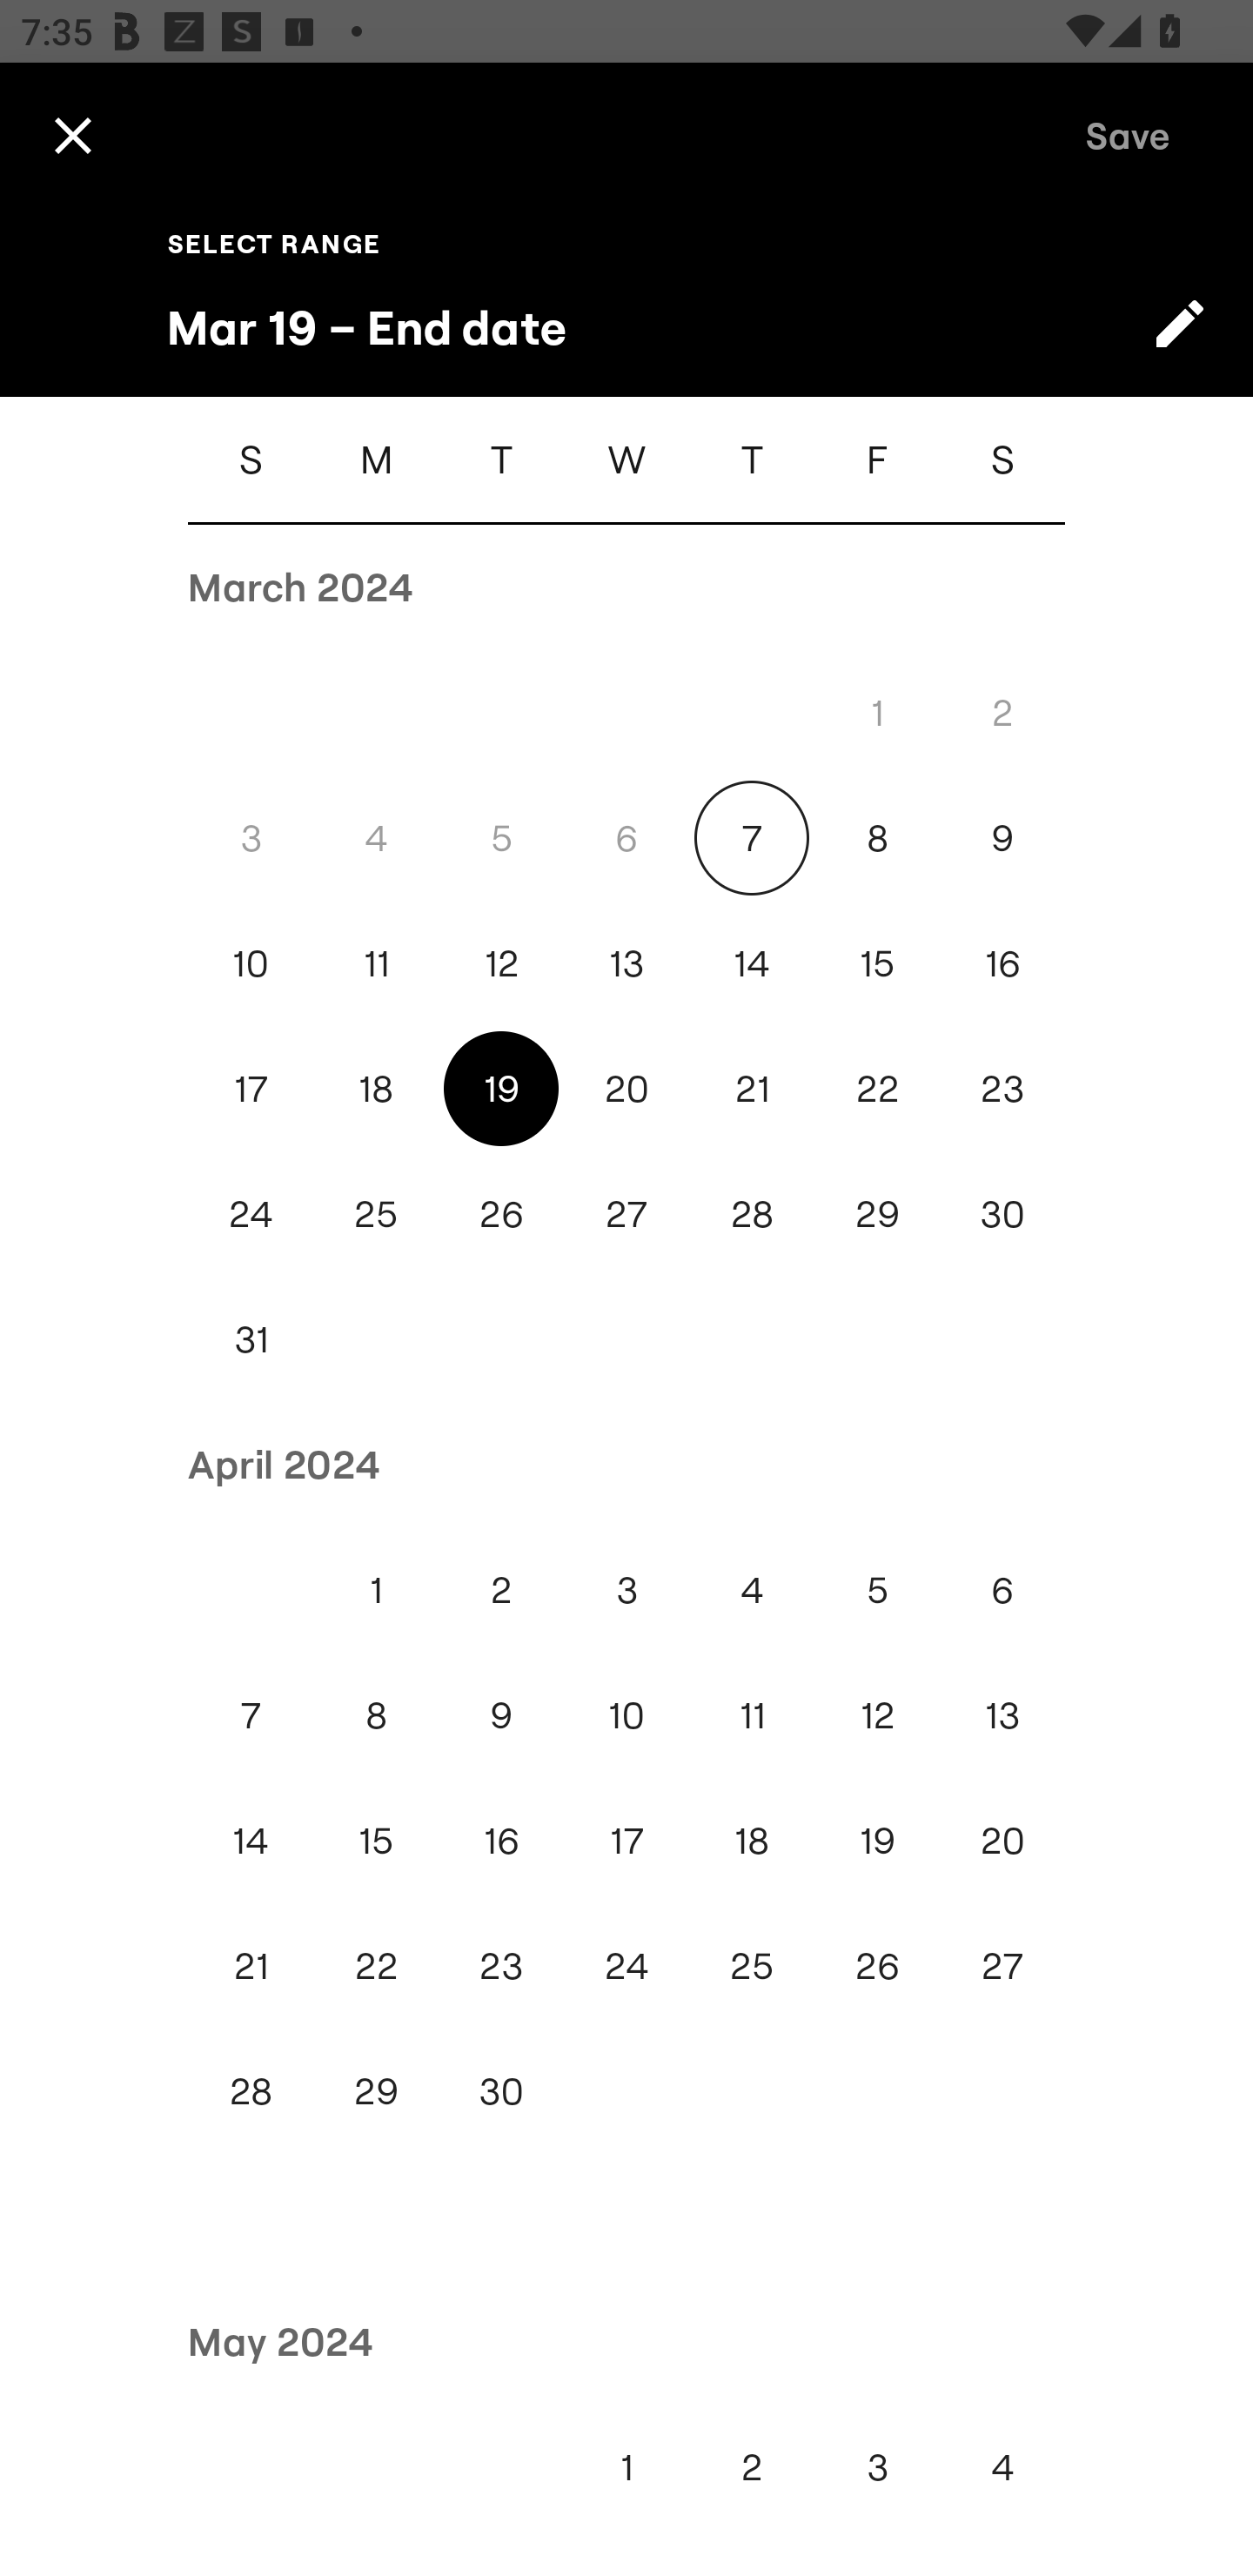  I want to click on 28 Thu, Mar 28, so click(752, 1215).